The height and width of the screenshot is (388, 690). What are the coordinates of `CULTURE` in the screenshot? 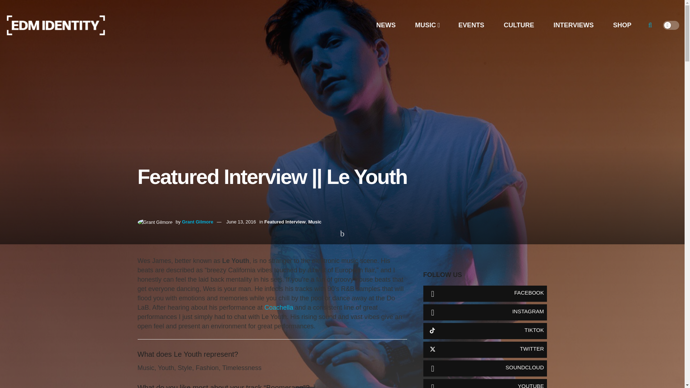 It's located at (519, 25).